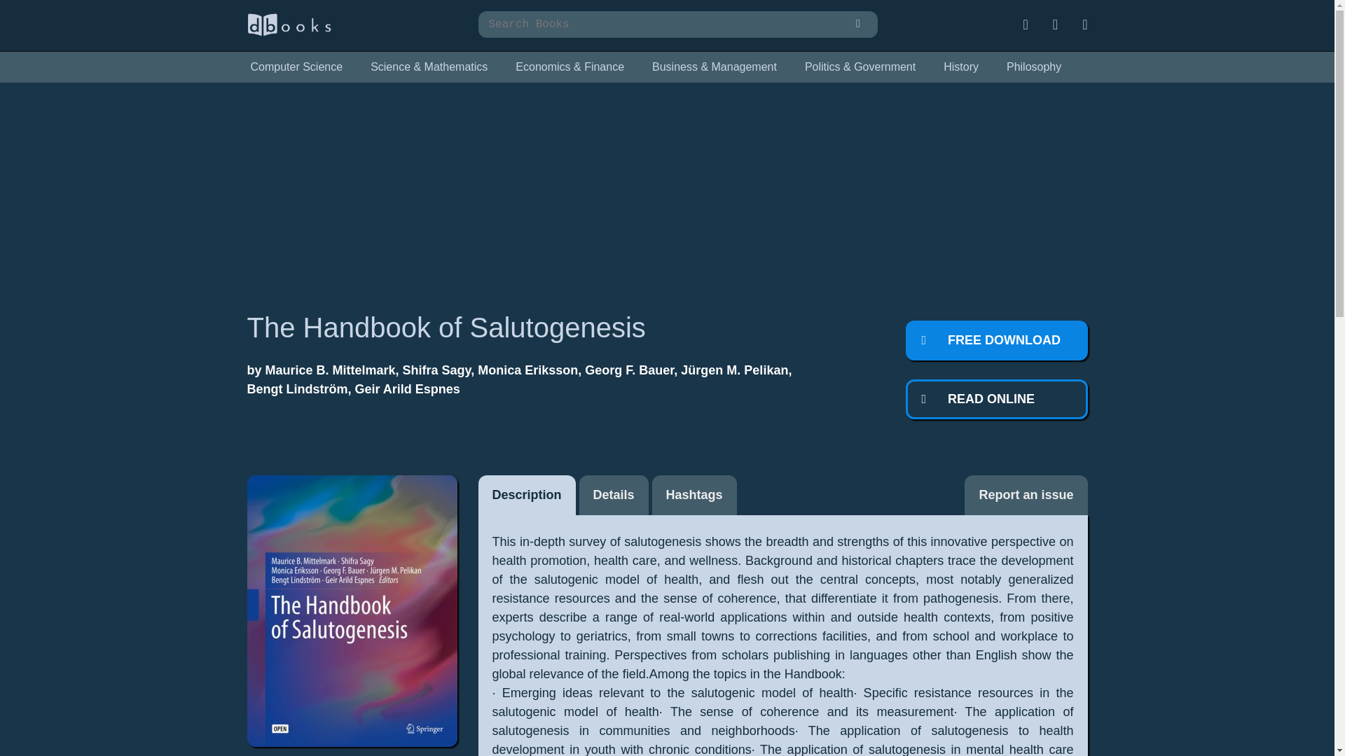  I want to click on Economics and Finance, so click(570, 67).